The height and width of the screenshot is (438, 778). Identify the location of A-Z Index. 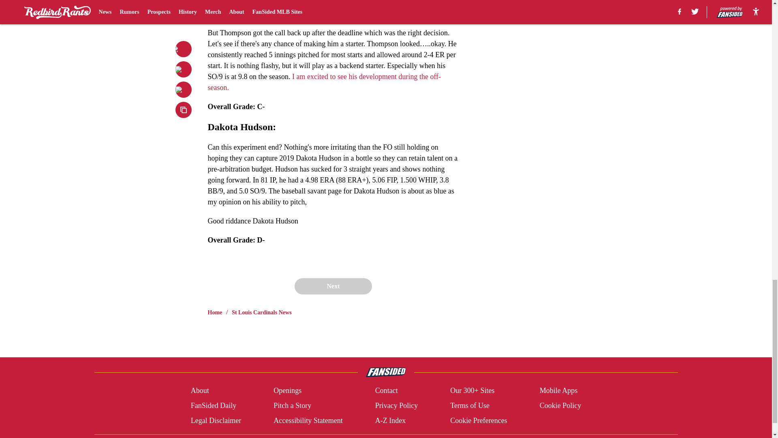
(390, 420).